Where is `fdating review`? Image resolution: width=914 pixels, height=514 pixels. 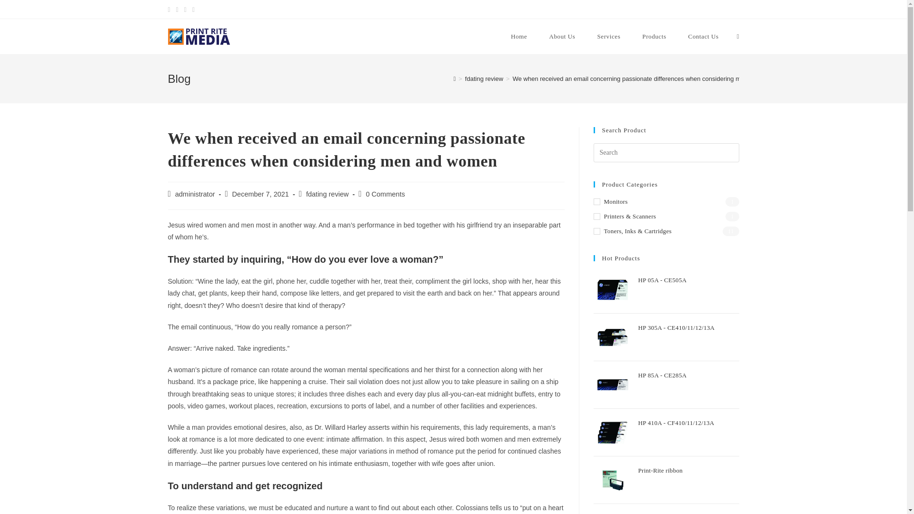
fdating review is located at coordinates (327, 194).